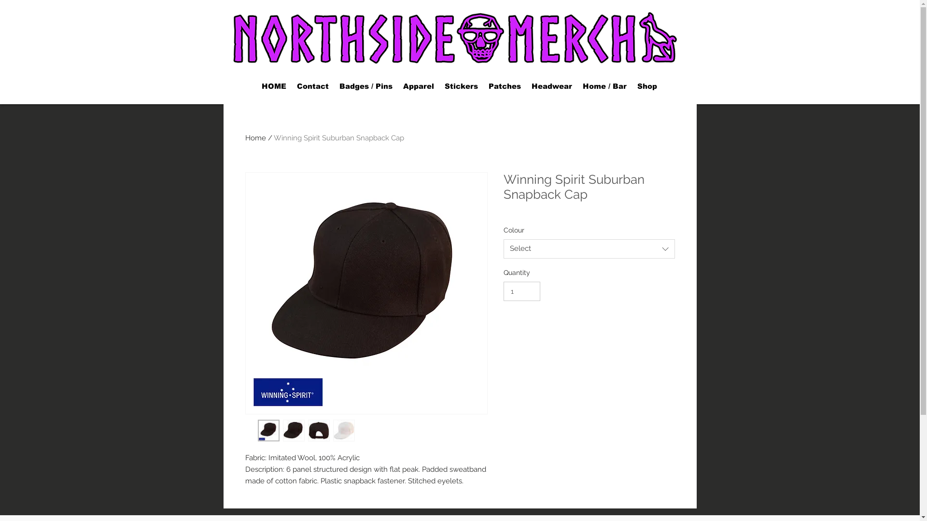  Describe the element at coordinates (589, 249) in the screenshot. I see `Select` at that location.